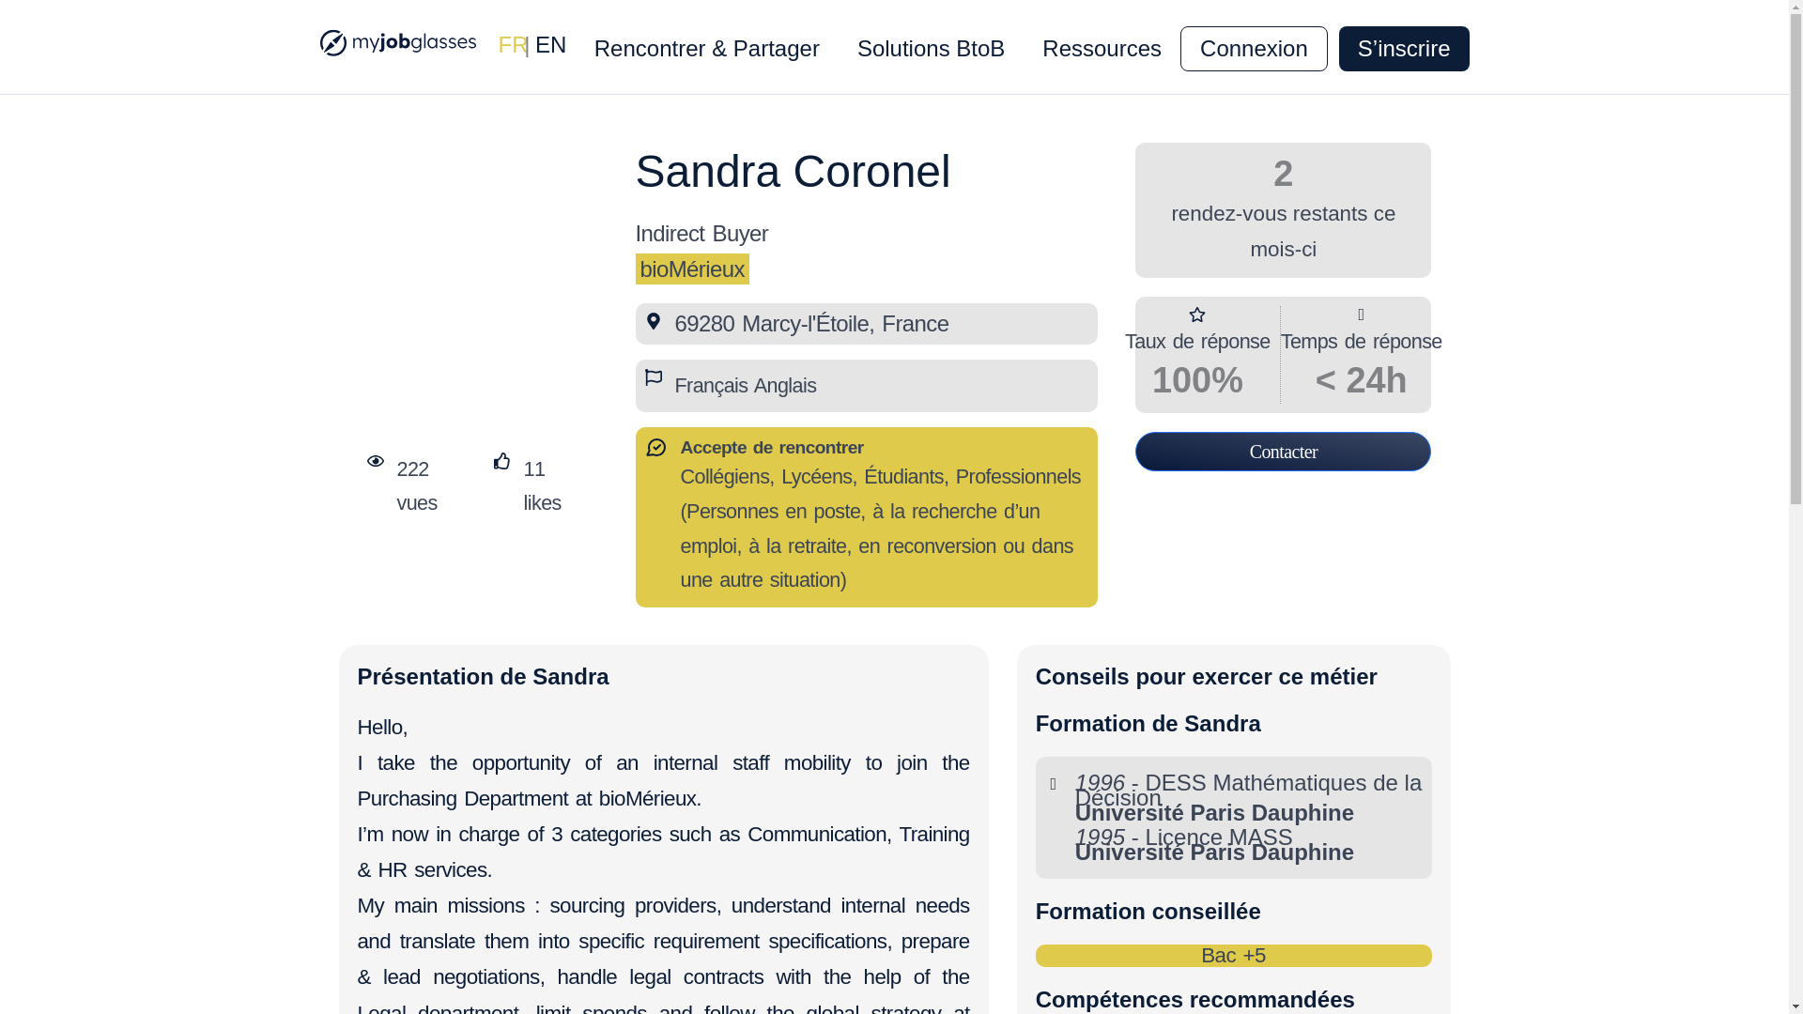 The width and height of the screenshot is (1803, 1014). Describe the element at coordinates (1010, 49) in the screenshot. I see `BtoB Solutions` at that location.